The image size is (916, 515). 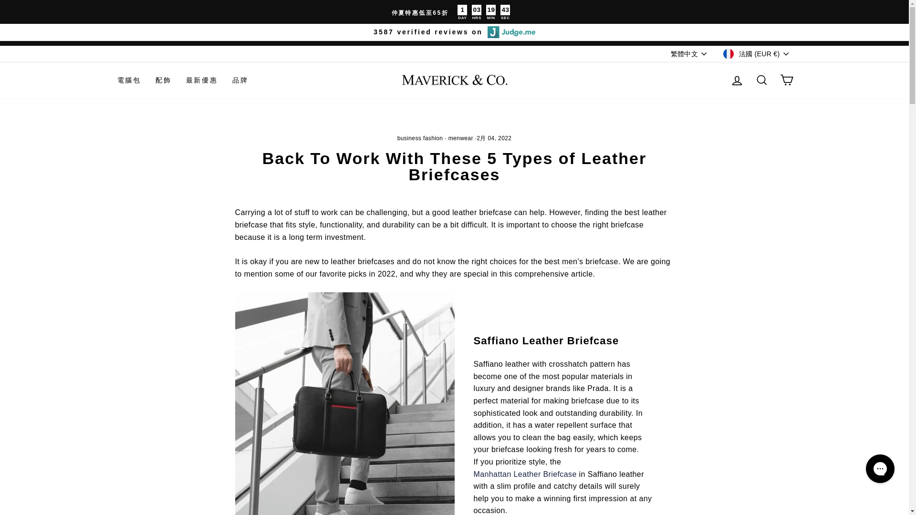 What do you see at coordinates (880, 468) in the screenshot?
I see `Gorgias live chat messenger` at bounding box center [880, 468].